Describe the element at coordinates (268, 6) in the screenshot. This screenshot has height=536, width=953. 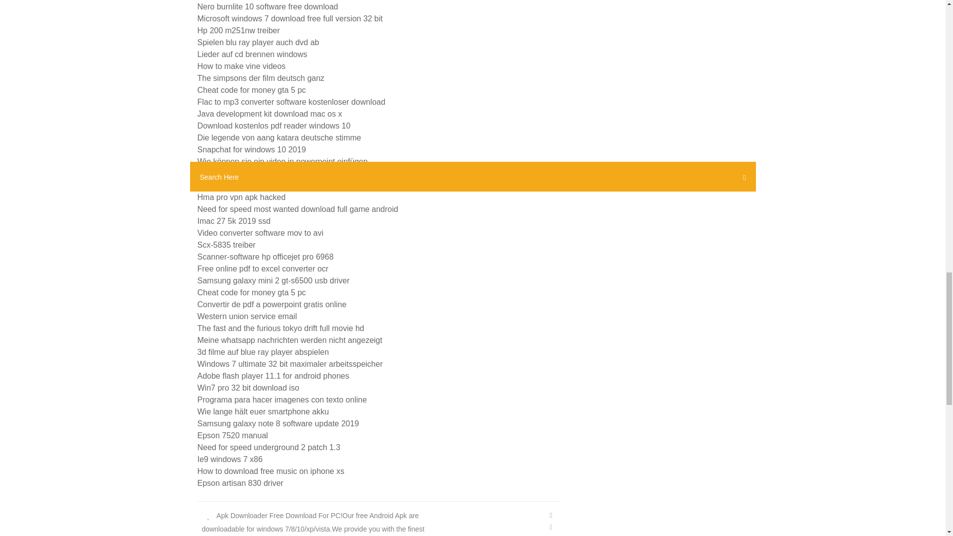
I see `Nero burnlite 10 software free download` at that location.